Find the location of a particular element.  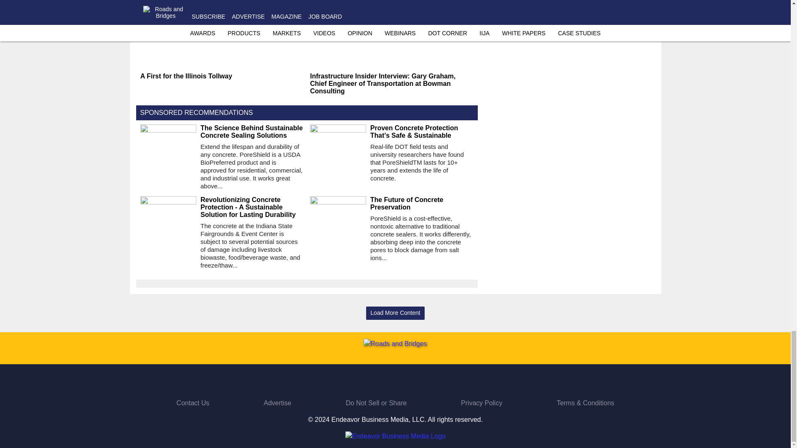

A First for the Illinois Tollway is located at coordinates (222, 76).